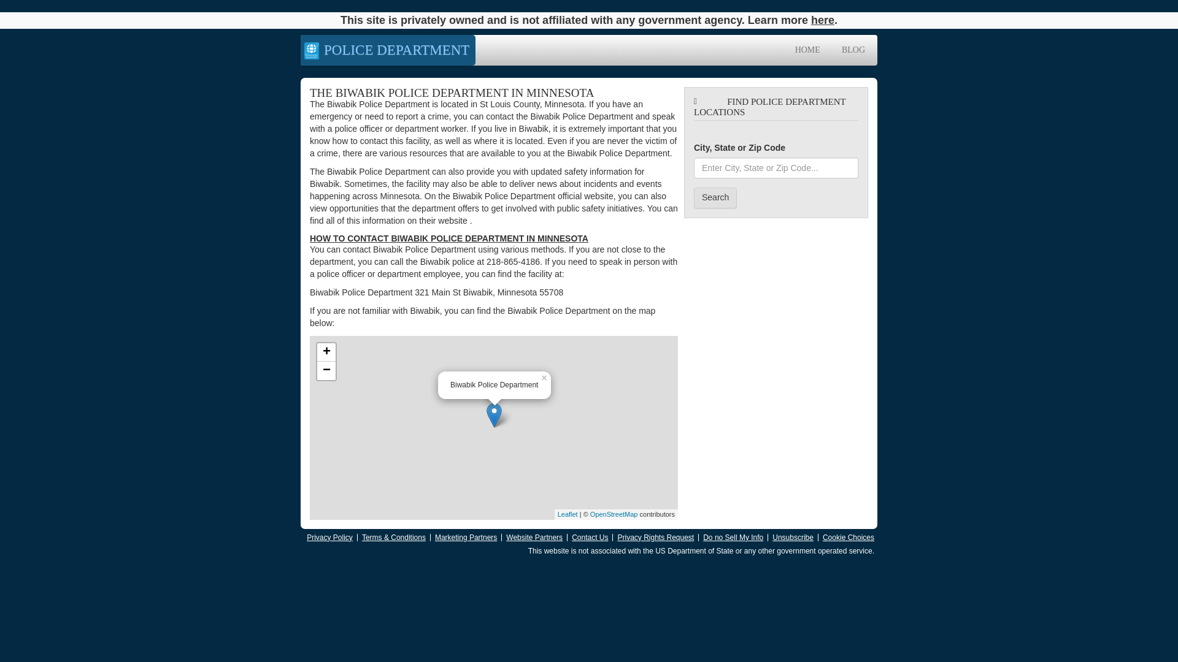 This screenshot has height=662, width=1178. I want to click on Unsubscribe, so click(793, 538).